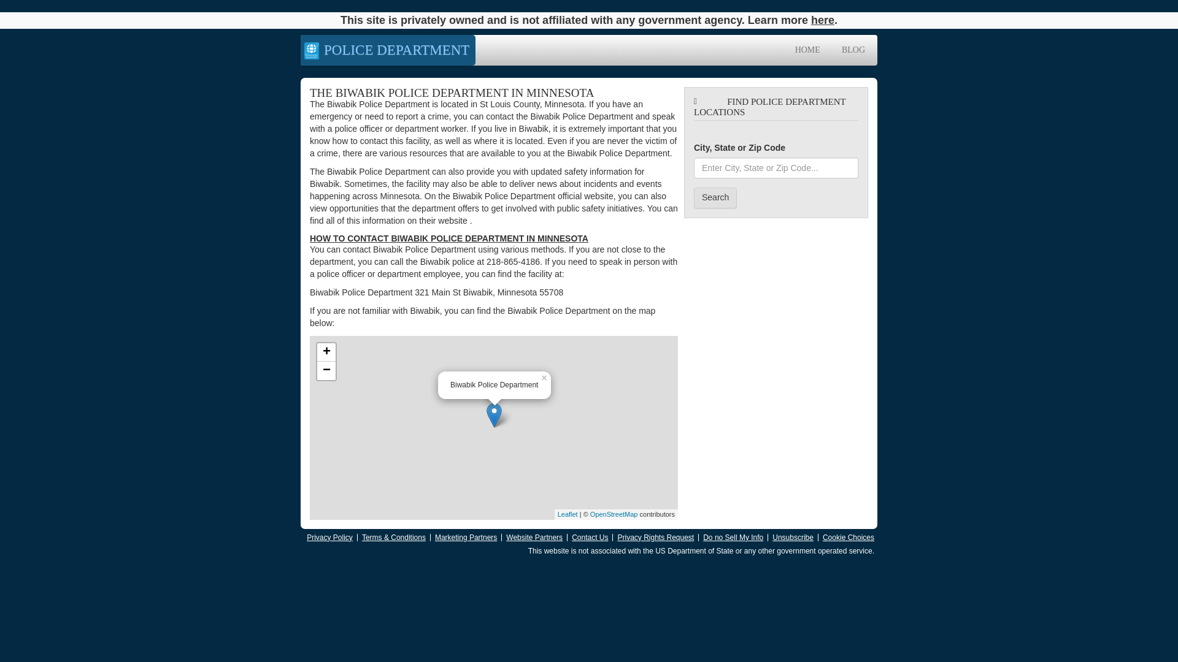 This screenshot has height=662, width=1178. I want to click on Unsubscribe, so click(793, 538).